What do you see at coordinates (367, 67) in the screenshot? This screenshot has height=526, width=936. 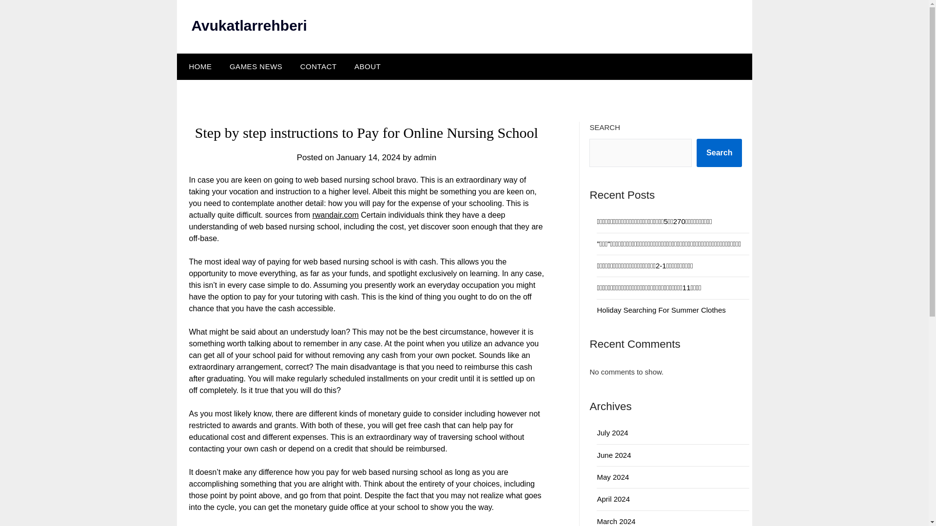 I see `ABOUT` at bounding box center [367, 67].